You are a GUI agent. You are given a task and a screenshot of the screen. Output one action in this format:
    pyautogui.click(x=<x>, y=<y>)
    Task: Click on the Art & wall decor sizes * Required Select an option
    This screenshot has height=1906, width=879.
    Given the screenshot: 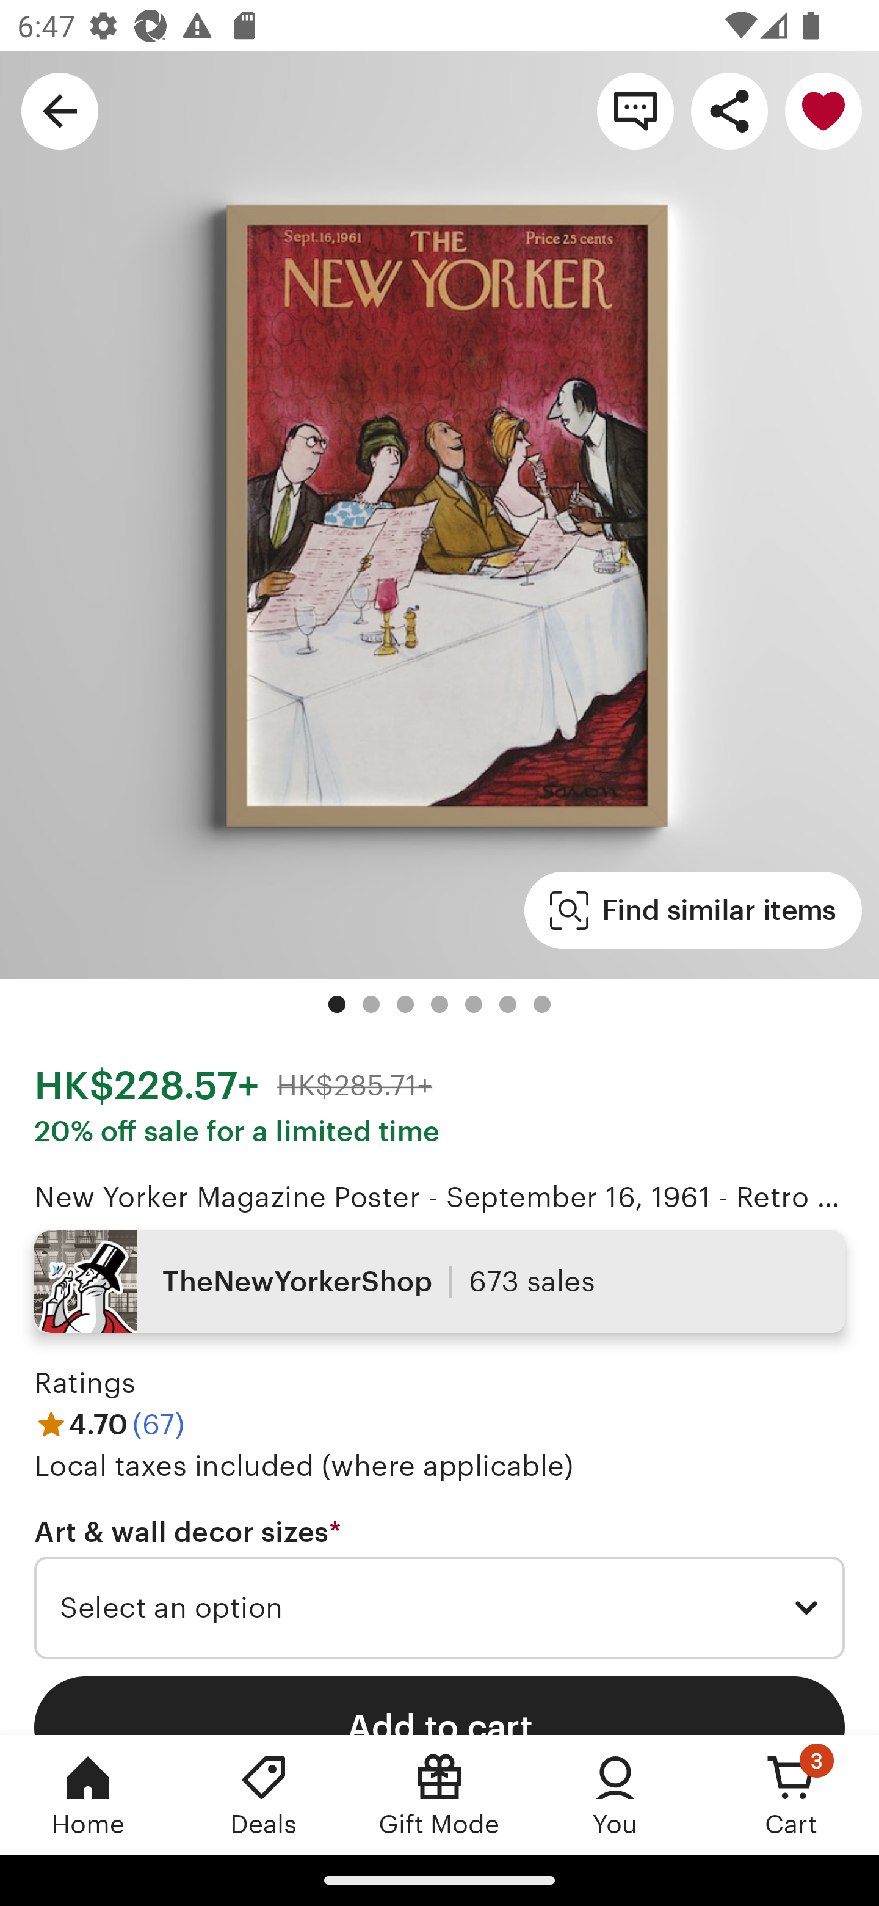 What is the action you would take?
    pyautogui.click(x=440, y=1588)
    